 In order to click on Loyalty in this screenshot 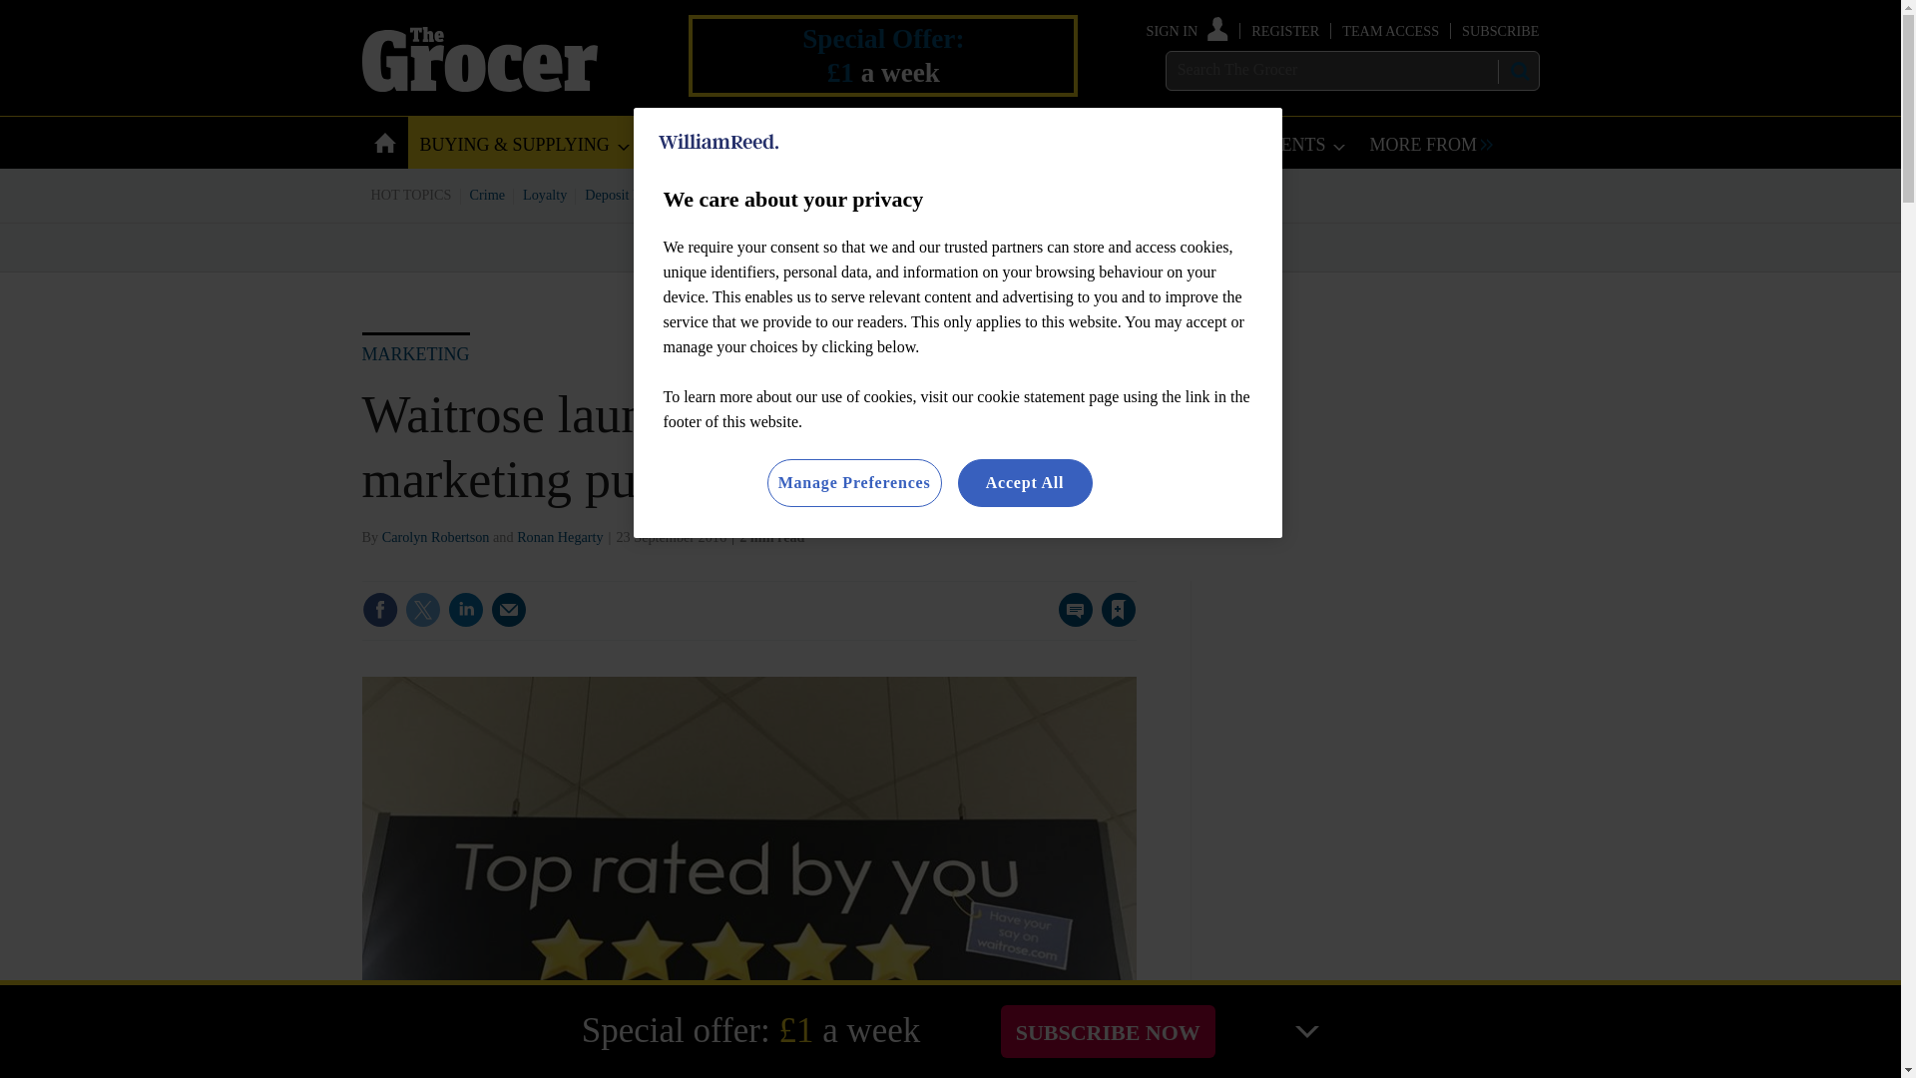, I will do `click(545, 194)`.